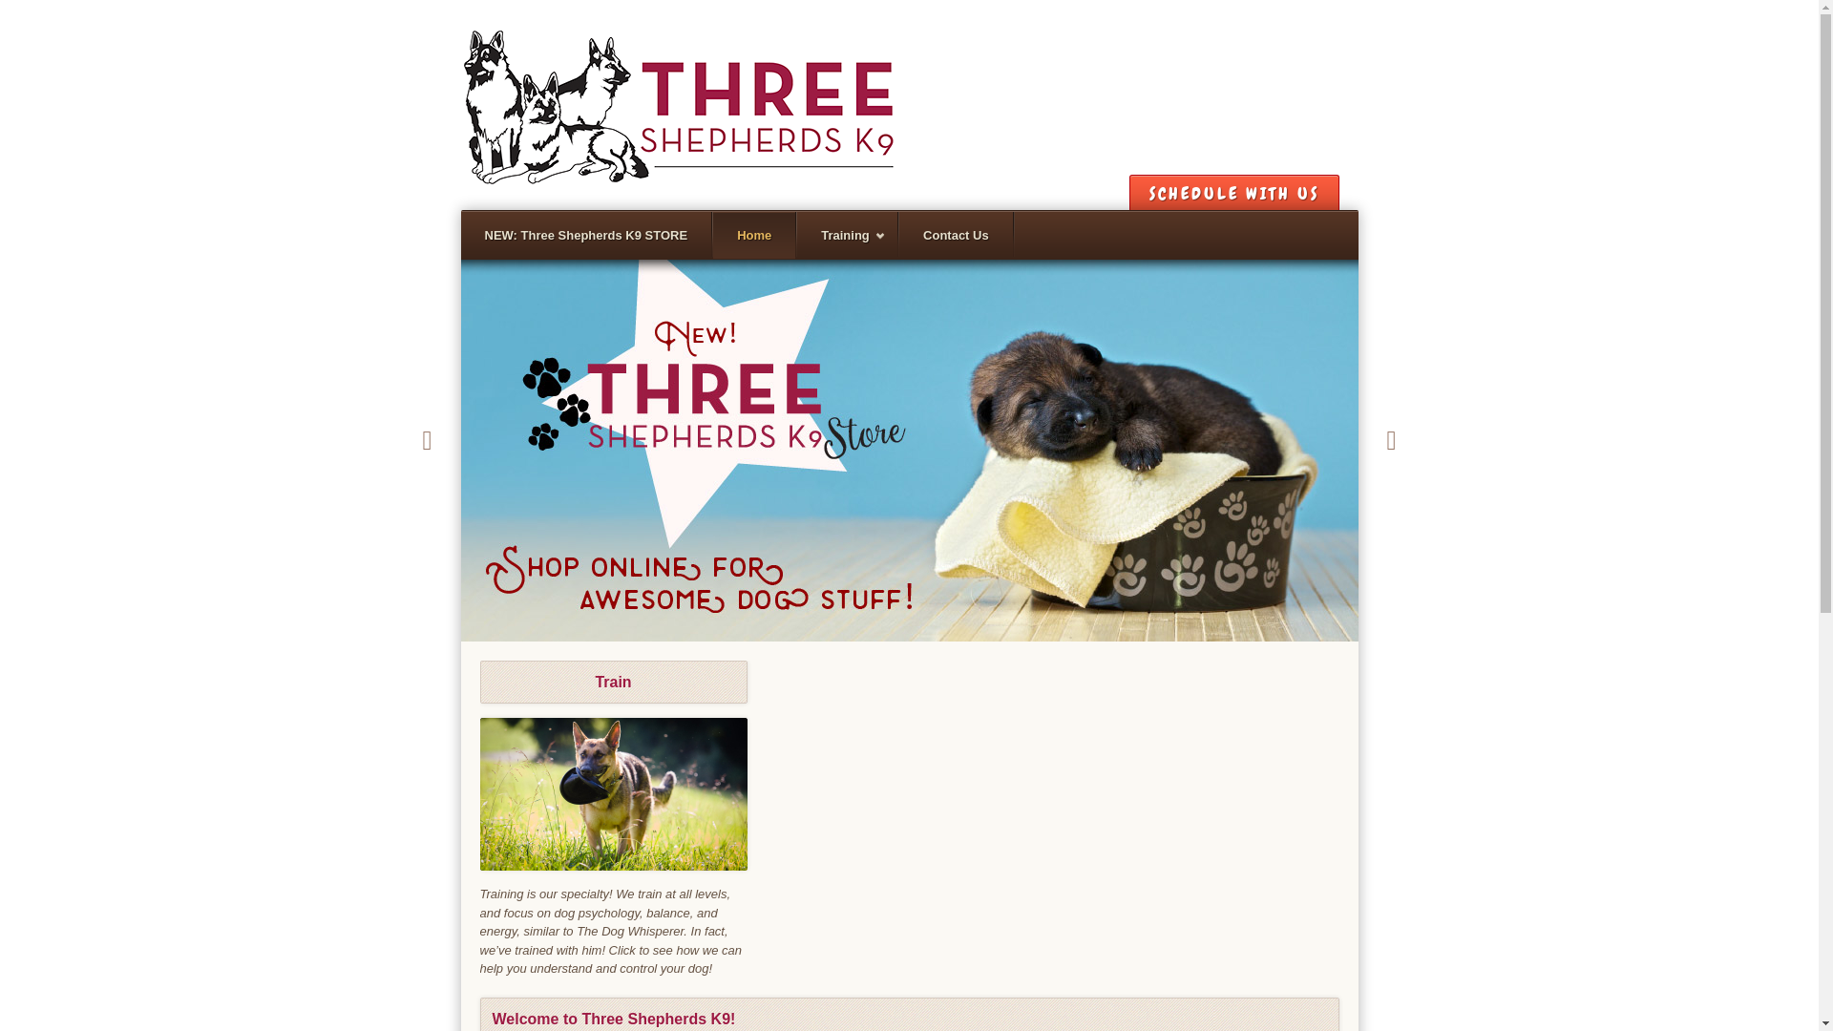 Image resolution: width=1833 pixels, height=1031 pixels. What do you see at coordinates (957, 236) in the screenshot?
I see `Contact Us` at bounding box center [957, 236].